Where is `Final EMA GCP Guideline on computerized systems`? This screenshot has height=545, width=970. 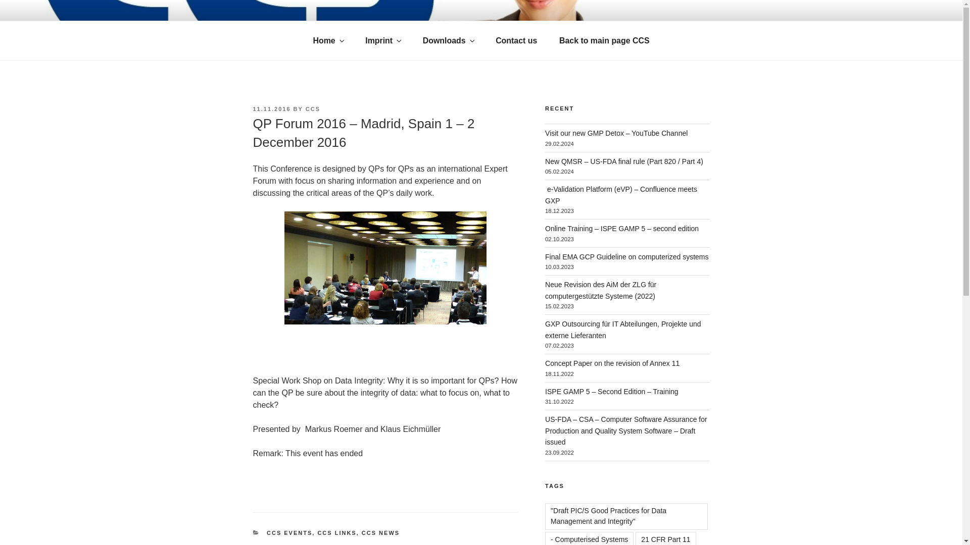
Final EMA GCP Guideline on computerized systems is located at coordinates (626, 257).